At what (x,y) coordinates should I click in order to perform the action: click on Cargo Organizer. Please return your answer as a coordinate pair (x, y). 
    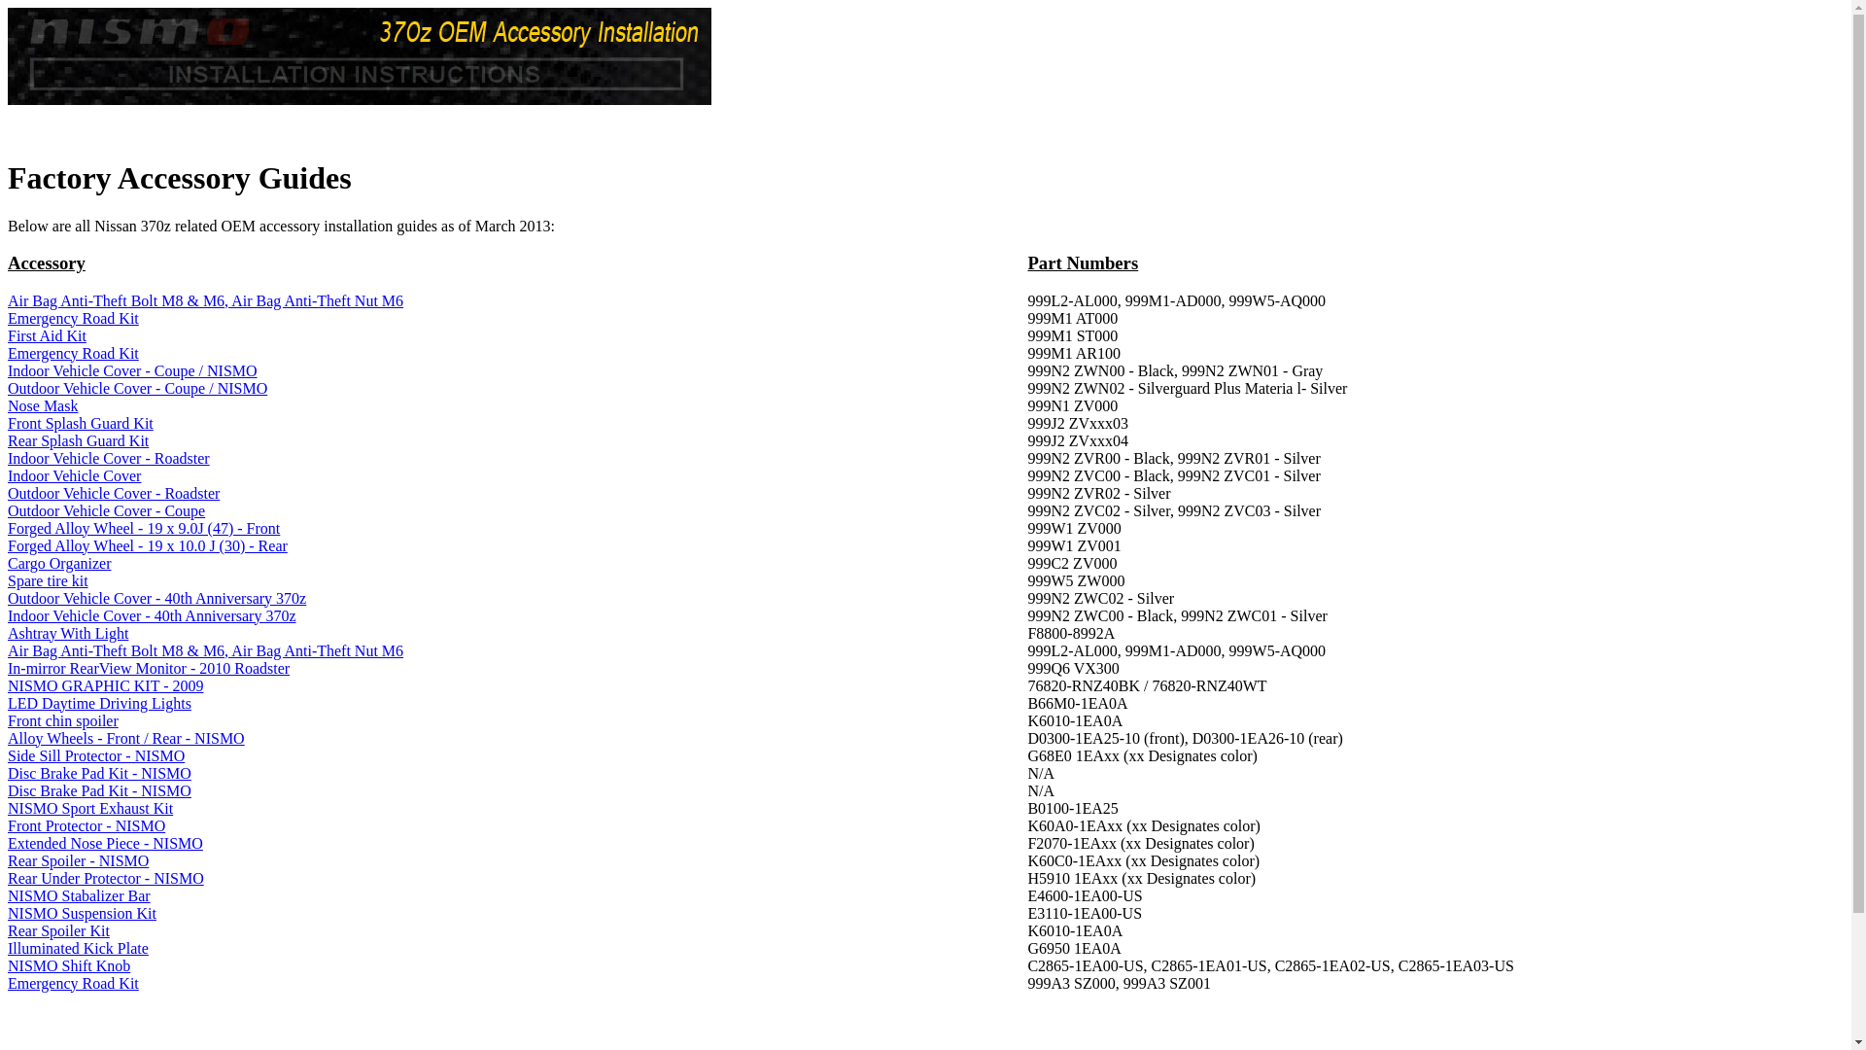
    Looking at the image, I should click on (59, 564).